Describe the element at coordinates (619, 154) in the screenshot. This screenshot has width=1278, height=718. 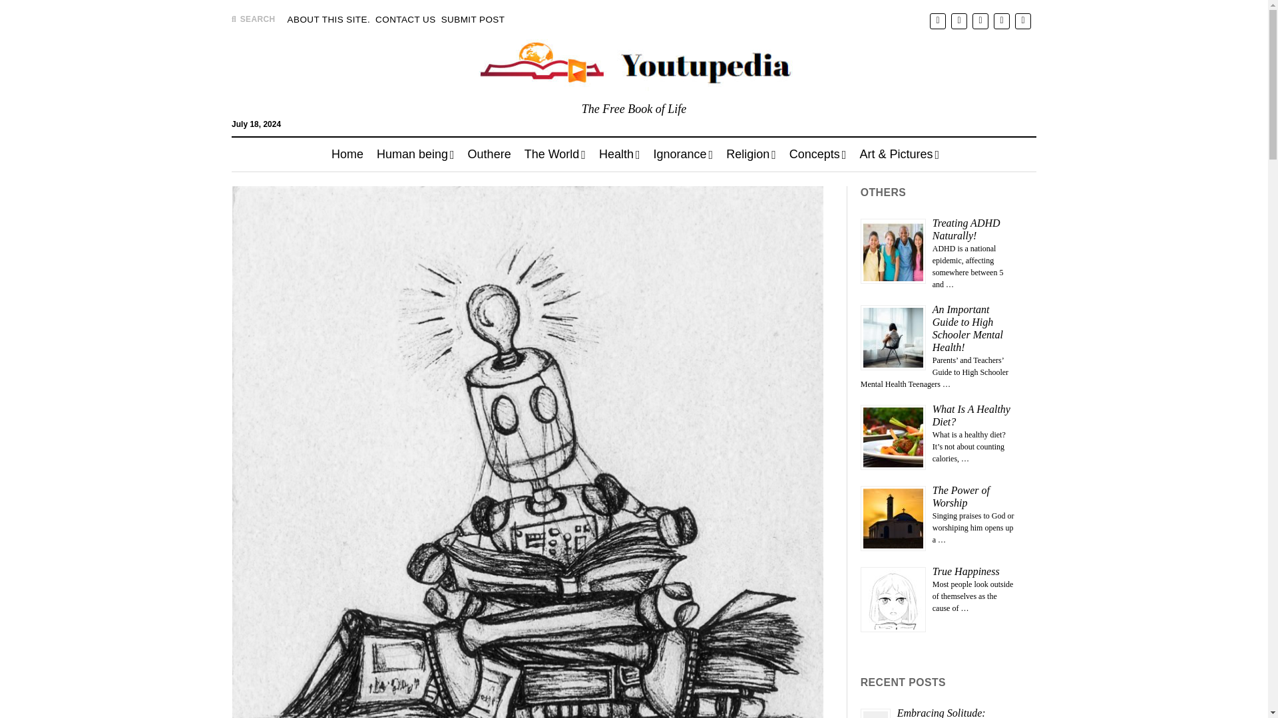
I see `Health` at that location.